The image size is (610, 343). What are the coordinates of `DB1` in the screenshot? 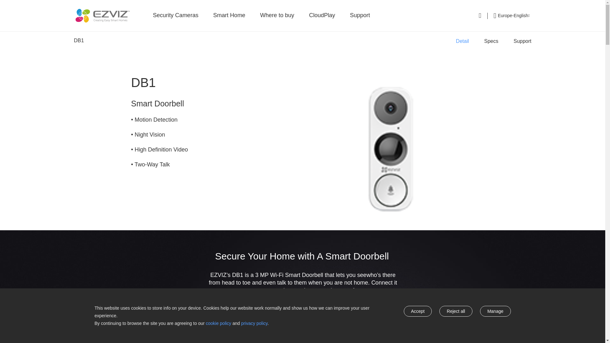 It's located at (79, 40).